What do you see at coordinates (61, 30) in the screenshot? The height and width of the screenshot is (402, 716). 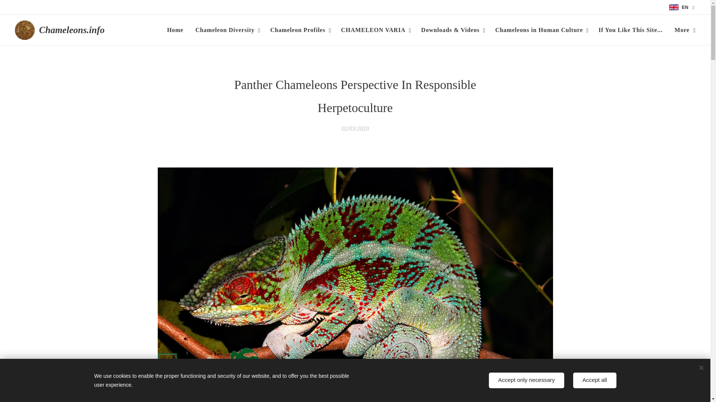 I see `Chameleons.info` at bounding box center [61, 30].